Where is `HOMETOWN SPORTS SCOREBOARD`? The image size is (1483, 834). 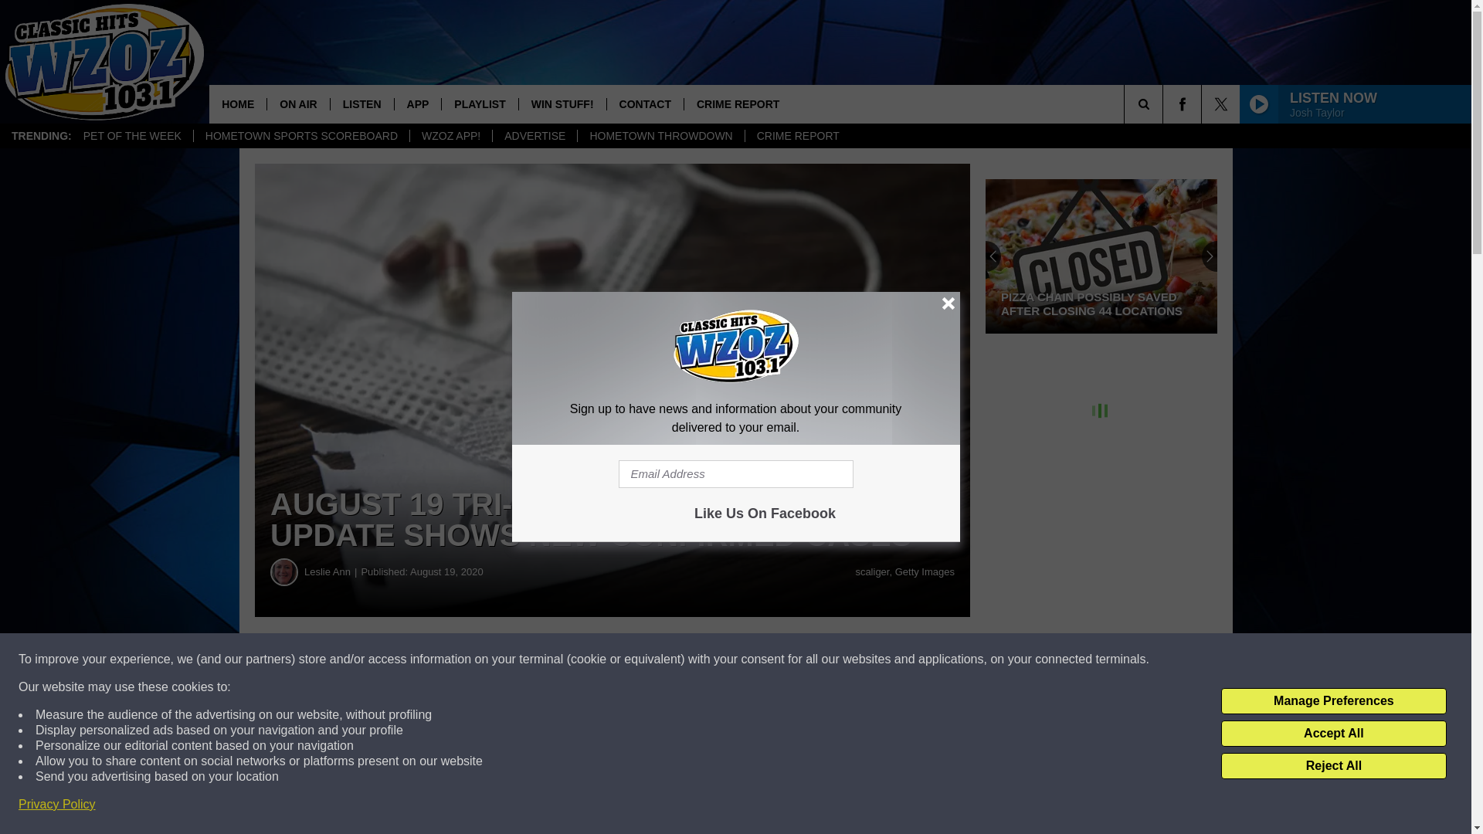 HOMETOWN SPORTS SCOREBOARD is located at coordinates (300, 136).